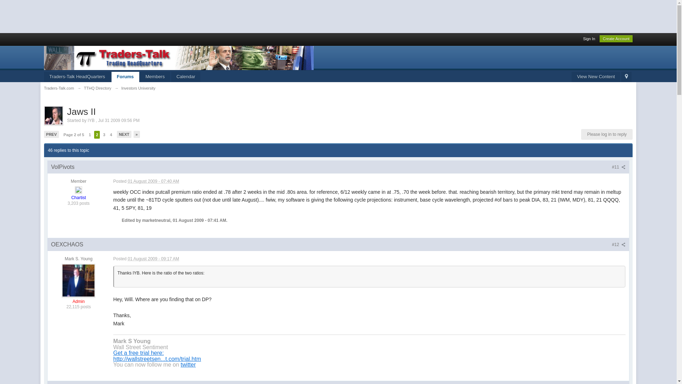 Image resolution: width=682 pixels, height=384 pixels. Describe the element at coordinates (616, 38) in the screenshot. I see `Create Account` at that location.